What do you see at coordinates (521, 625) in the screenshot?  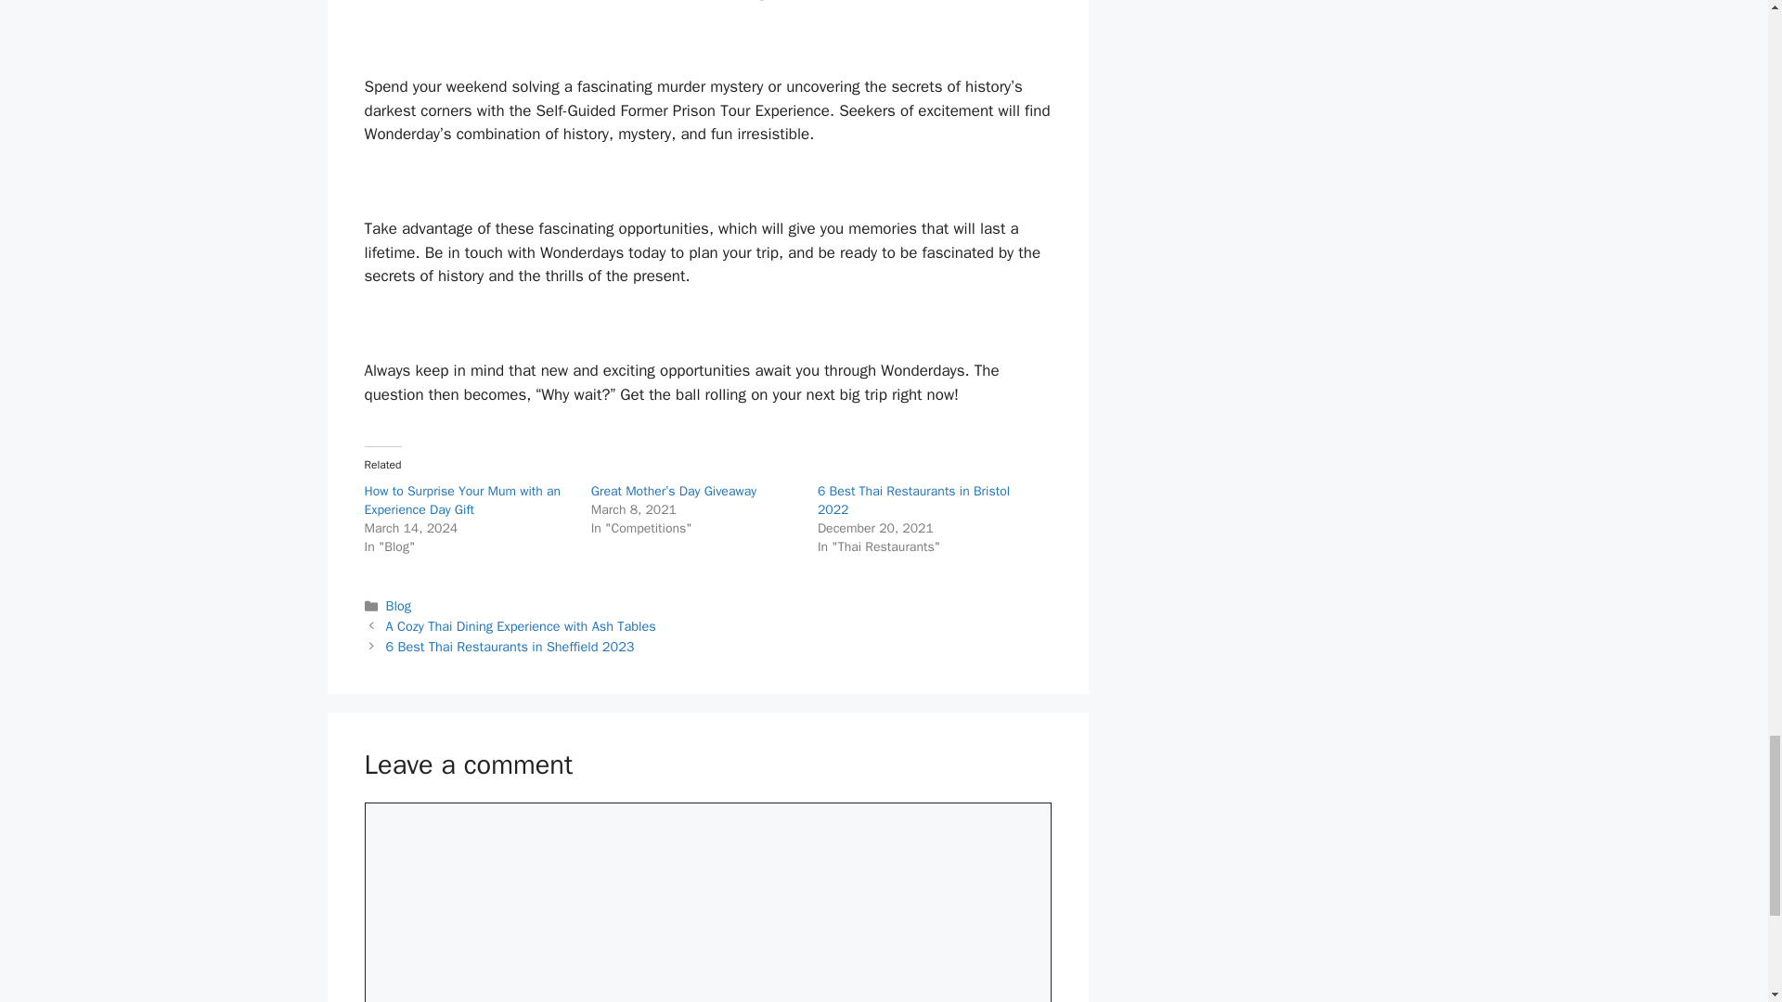 I see `A Cozy Thai Dining Experience with Ash Tables` at bounding box center [521, 625].